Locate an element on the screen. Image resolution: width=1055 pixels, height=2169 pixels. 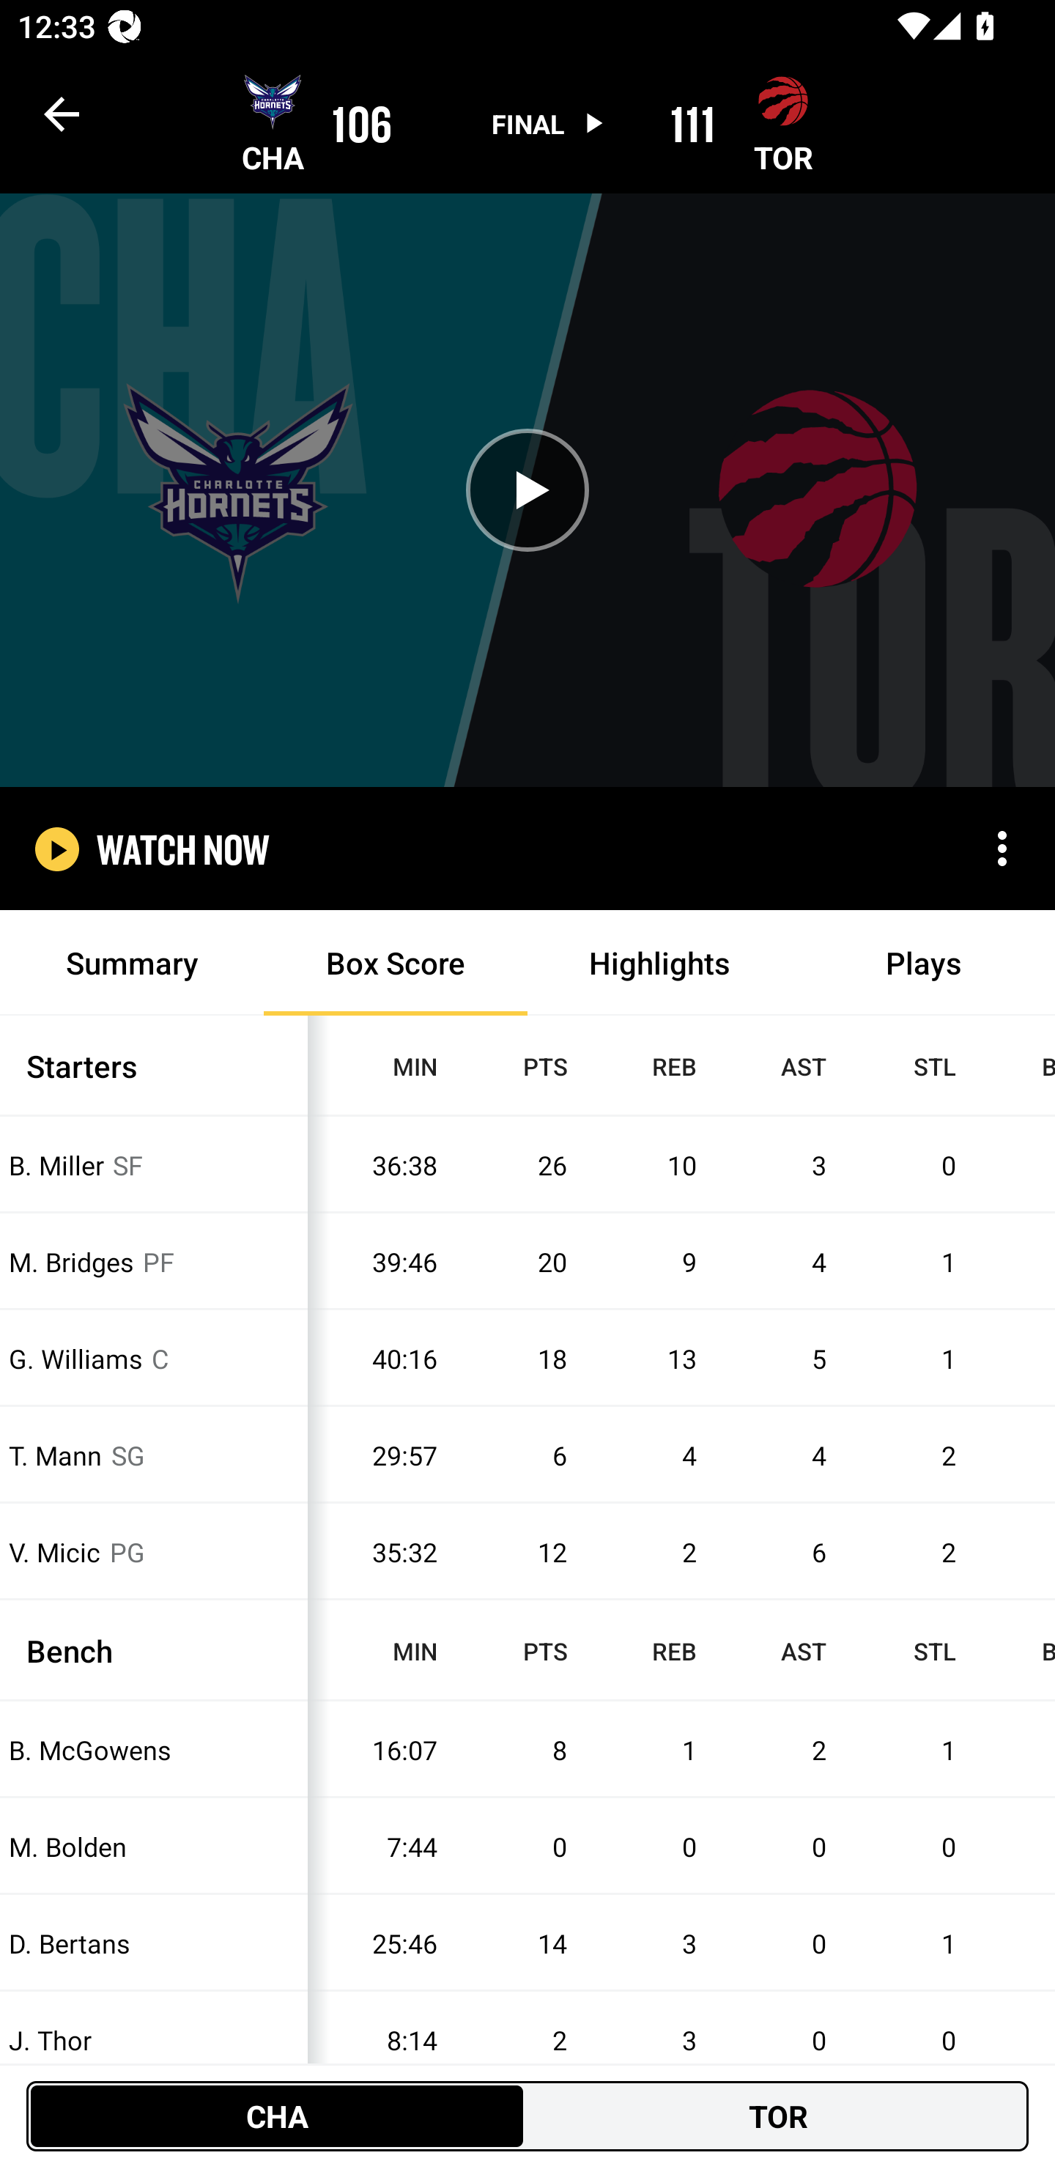
M. Bridges PF is located at coordinates (154, 1260).